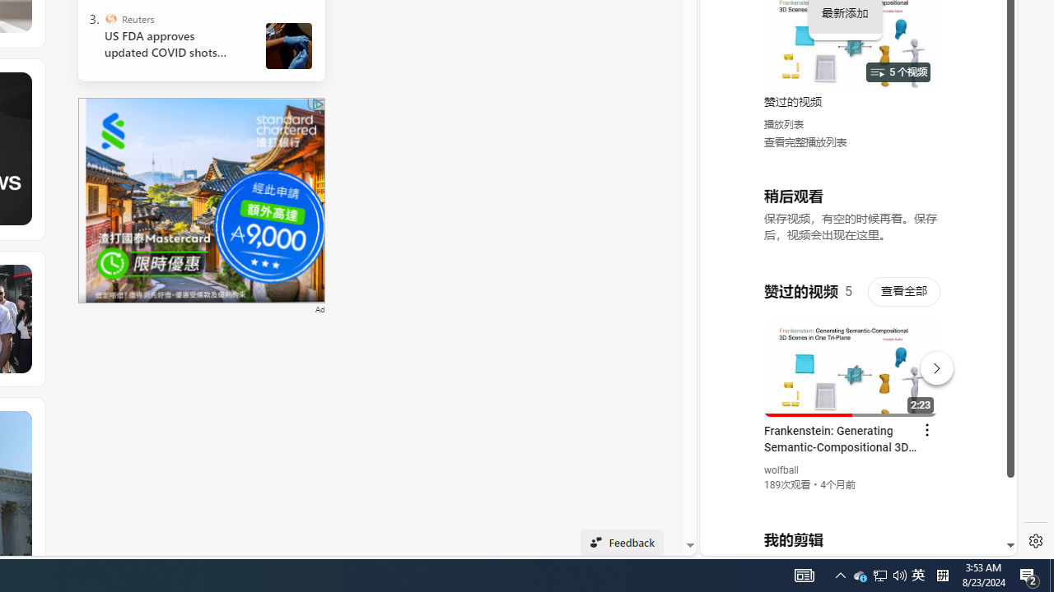 This screenshot has height=592, width=1054. Describe the element at coordinates (110, 18) in the screenshot. I see `Reuters` at that location.